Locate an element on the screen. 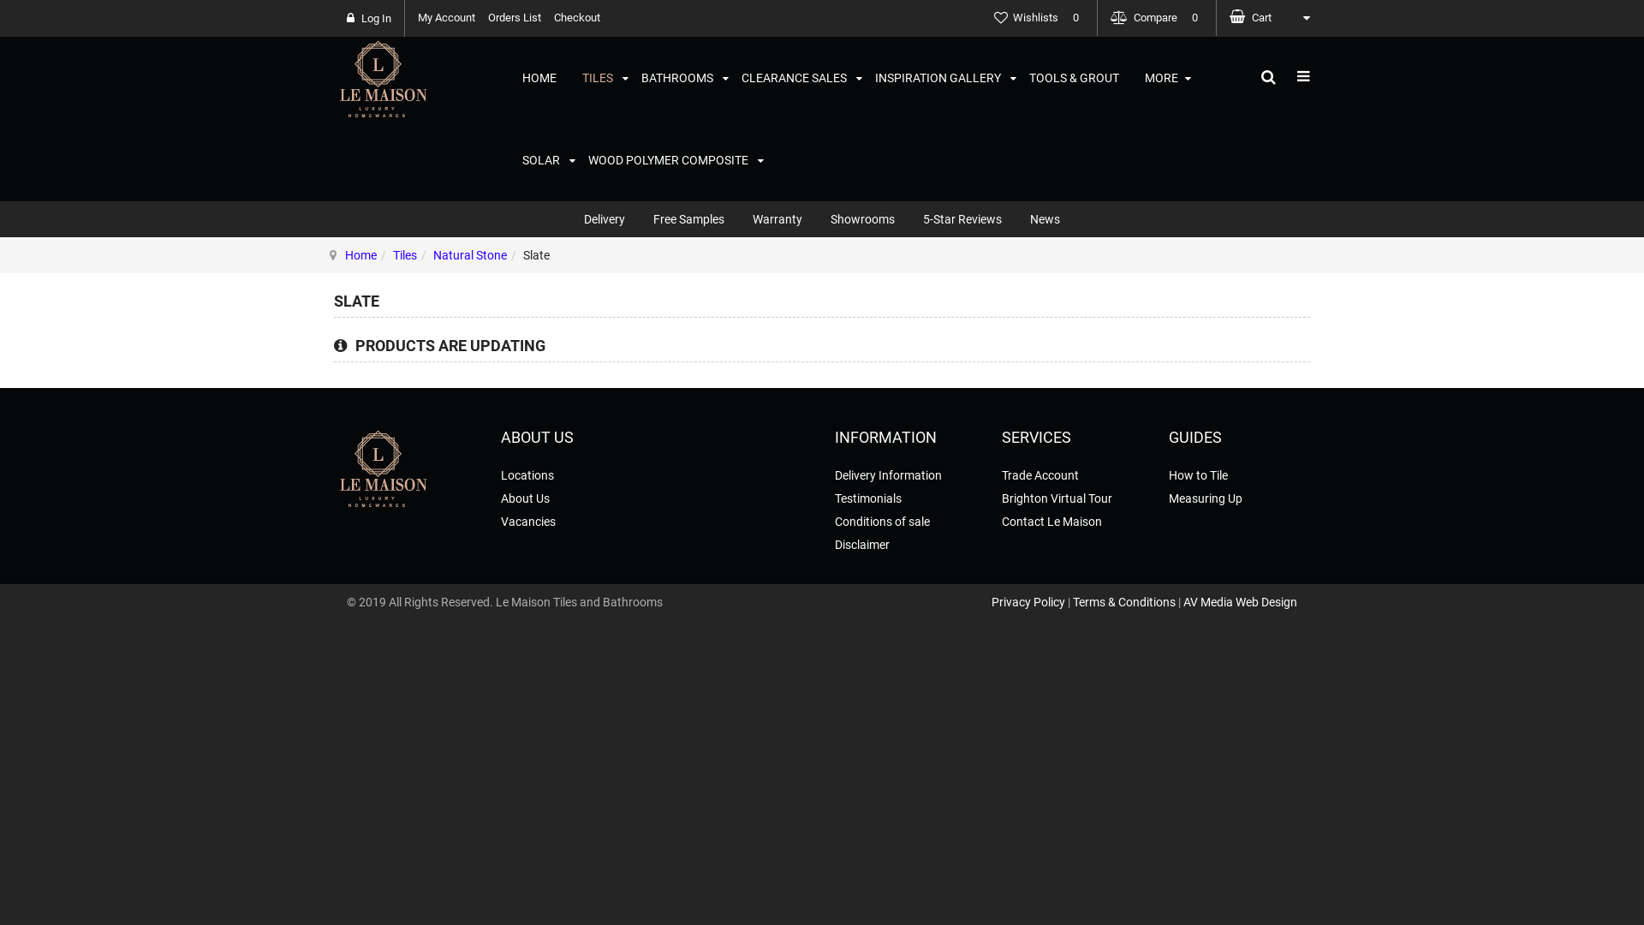  Testimonials is located at coordinates (868, 498).